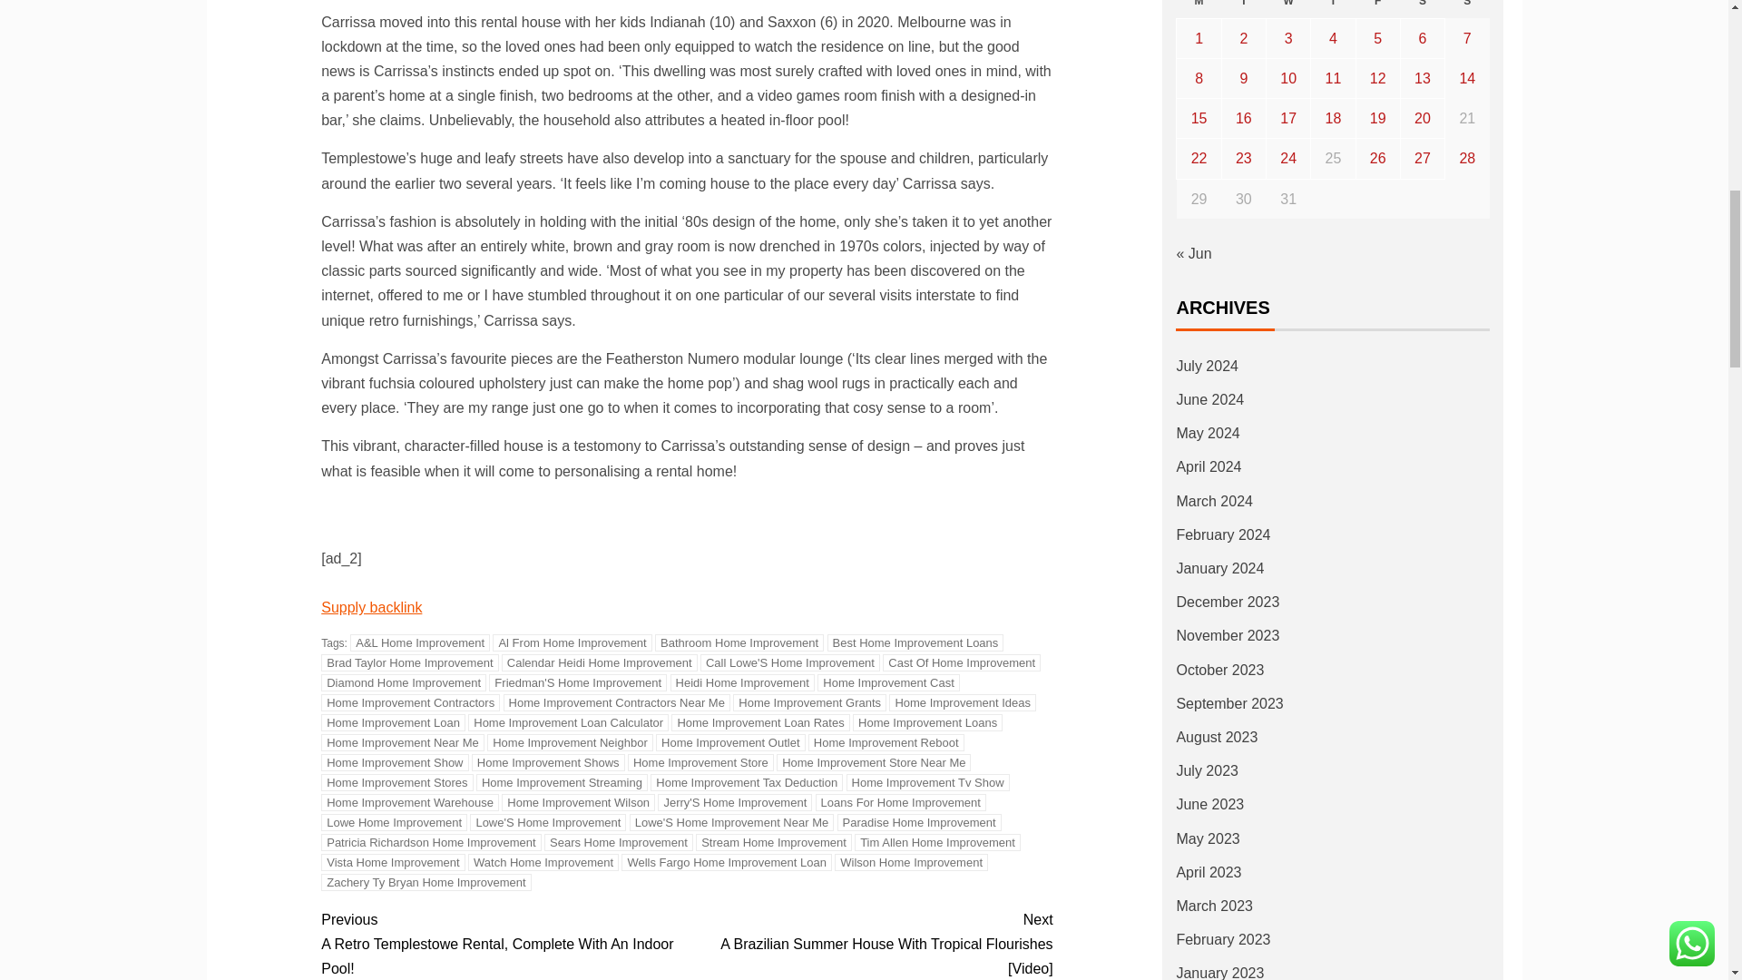  Describe the element at coordinates (572, 642) in the screenshot. I see `Al From Home Improvement` at that location.